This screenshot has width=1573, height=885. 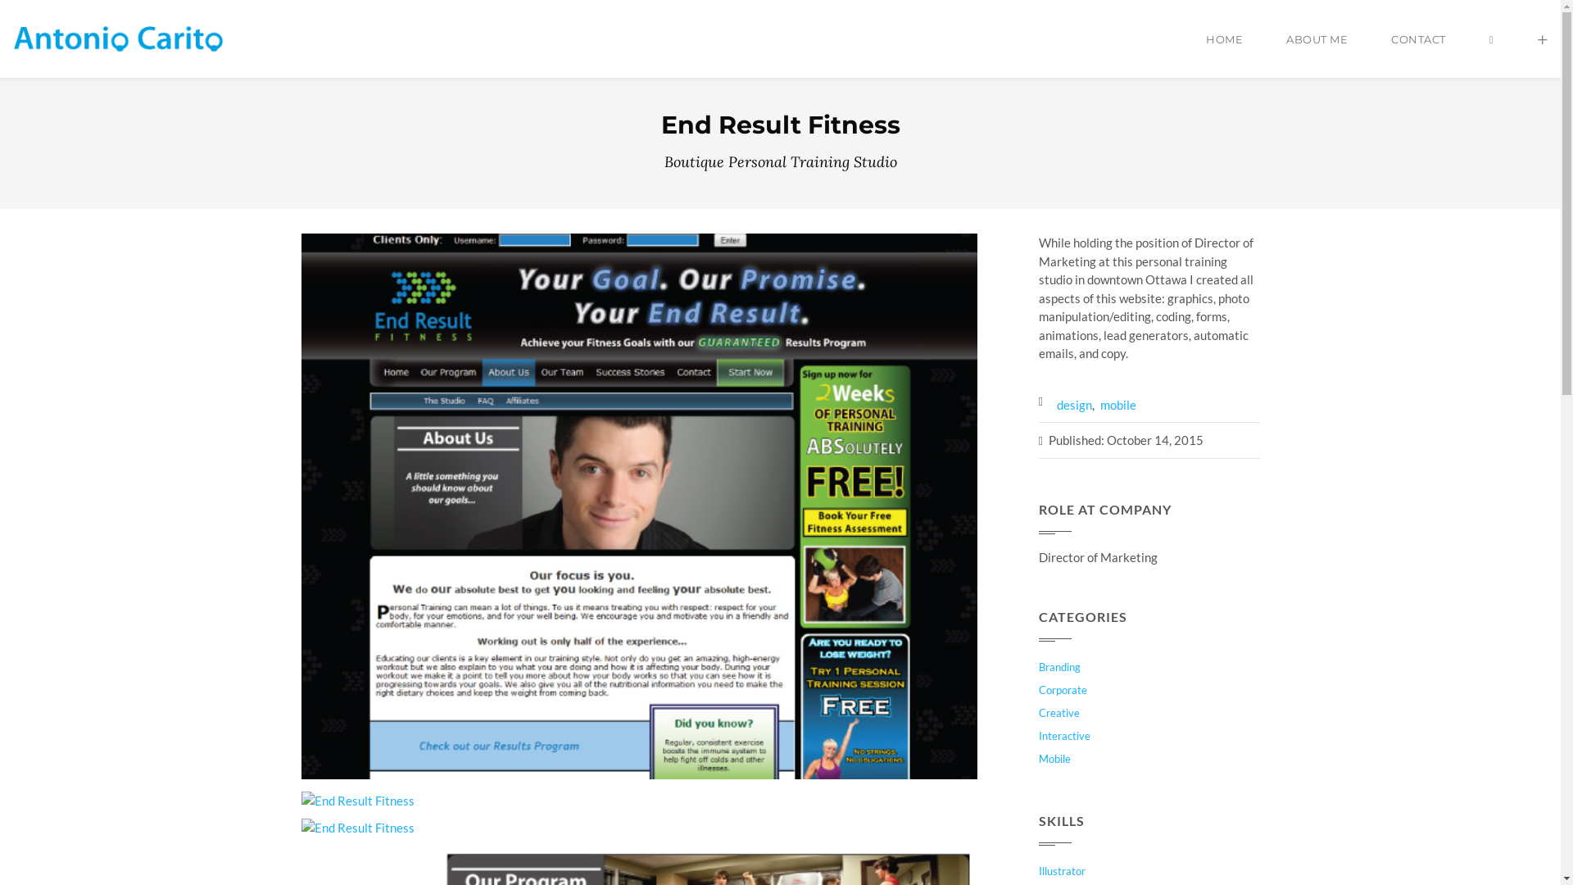 What do you see at coordinates (1149, 871) in the screenshot?
I see `Illustrator` at bounding box center [1149, 871].